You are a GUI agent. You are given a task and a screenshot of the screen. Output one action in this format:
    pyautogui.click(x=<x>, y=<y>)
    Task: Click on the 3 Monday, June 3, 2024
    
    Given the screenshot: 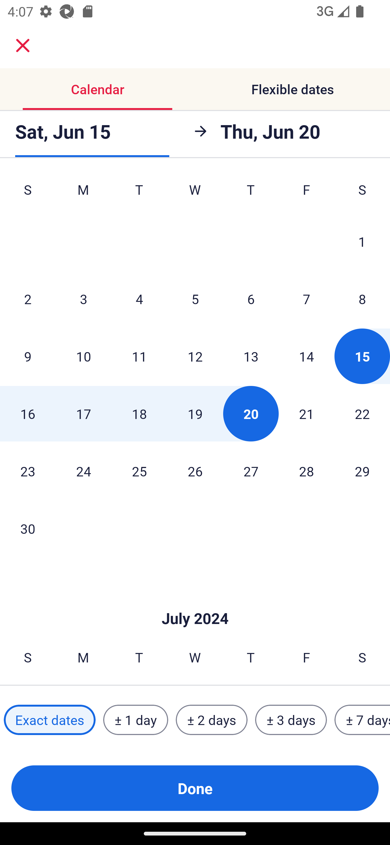 What is the action you would take?
    pyautogui.click(x=83, y=299)
    